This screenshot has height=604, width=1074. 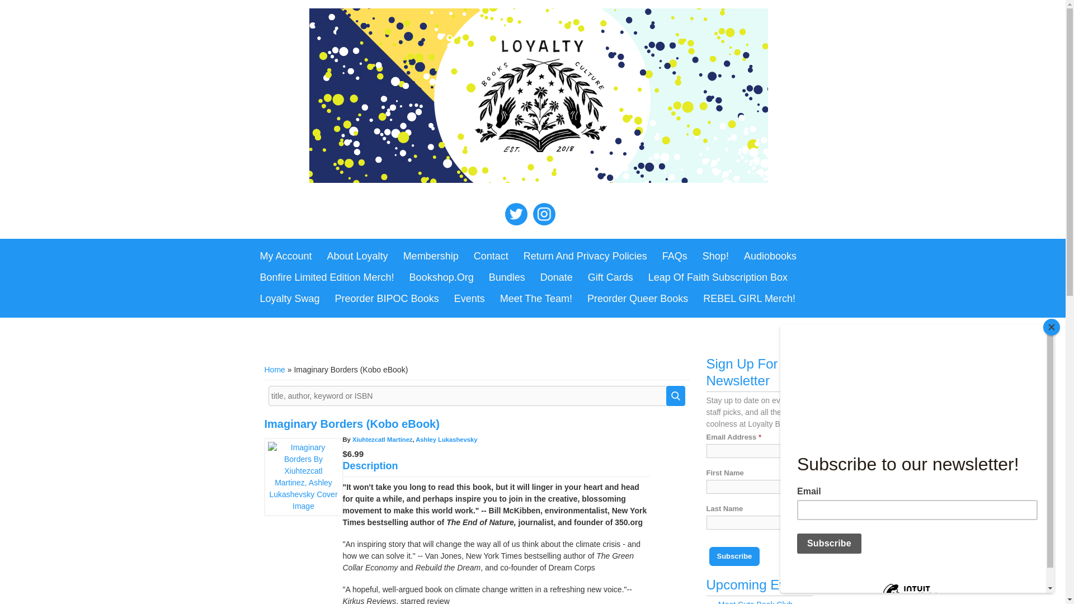 What do you see at coordinates (477, 396) in the screenshot?
I see `Enter the terms you wish to search for.` at bounding box center [477, 396].